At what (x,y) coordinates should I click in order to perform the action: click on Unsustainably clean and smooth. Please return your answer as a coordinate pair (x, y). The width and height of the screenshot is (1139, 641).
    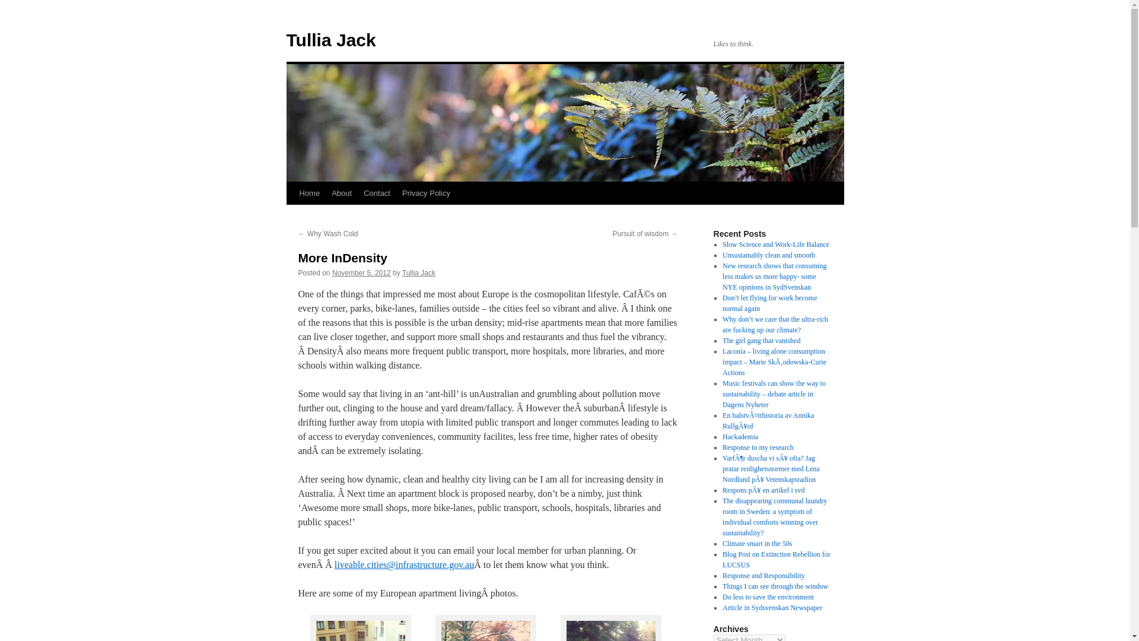
    Looking at the image, I should click on (769, 255).